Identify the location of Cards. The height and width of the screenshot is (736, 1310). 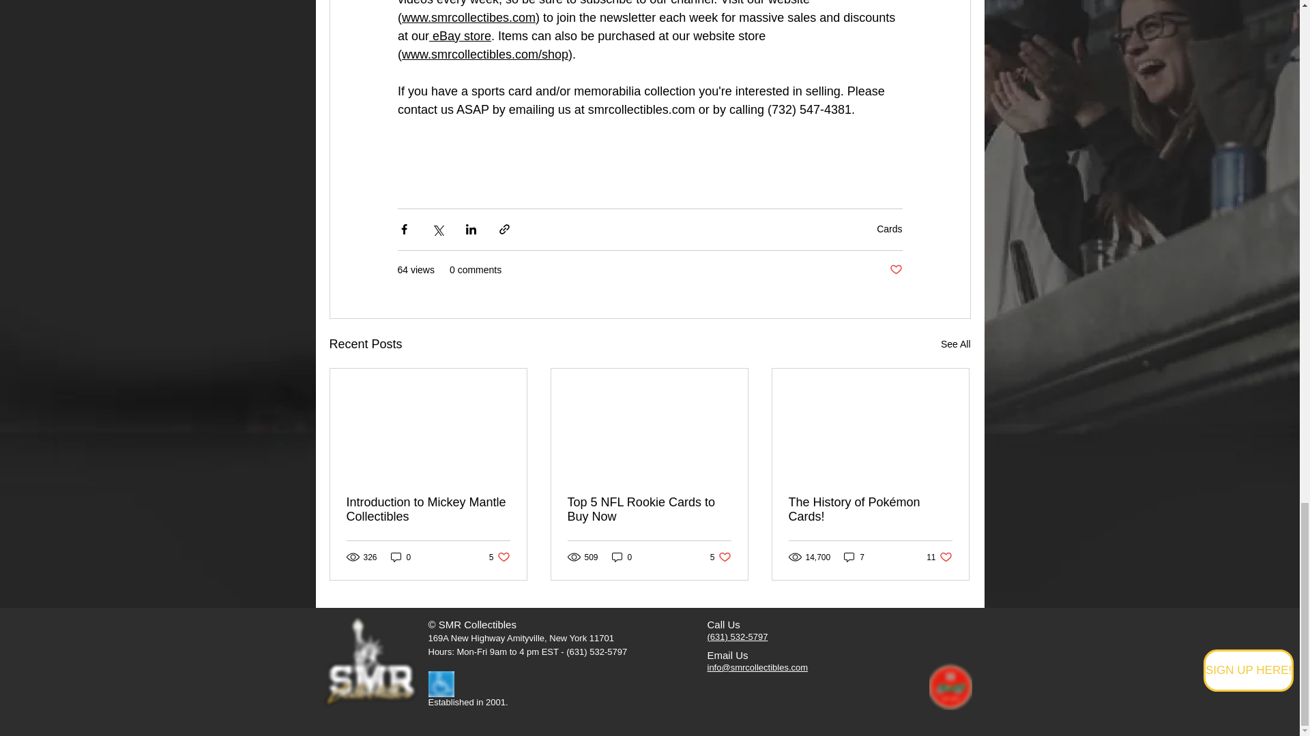
(889, 229).